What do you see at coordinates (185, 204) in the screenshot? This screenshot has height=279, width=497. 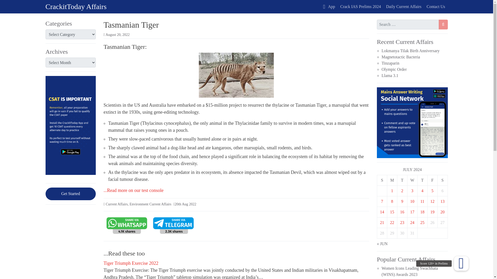 I see `20th Aug 2022` at bounding box center [185, 204].